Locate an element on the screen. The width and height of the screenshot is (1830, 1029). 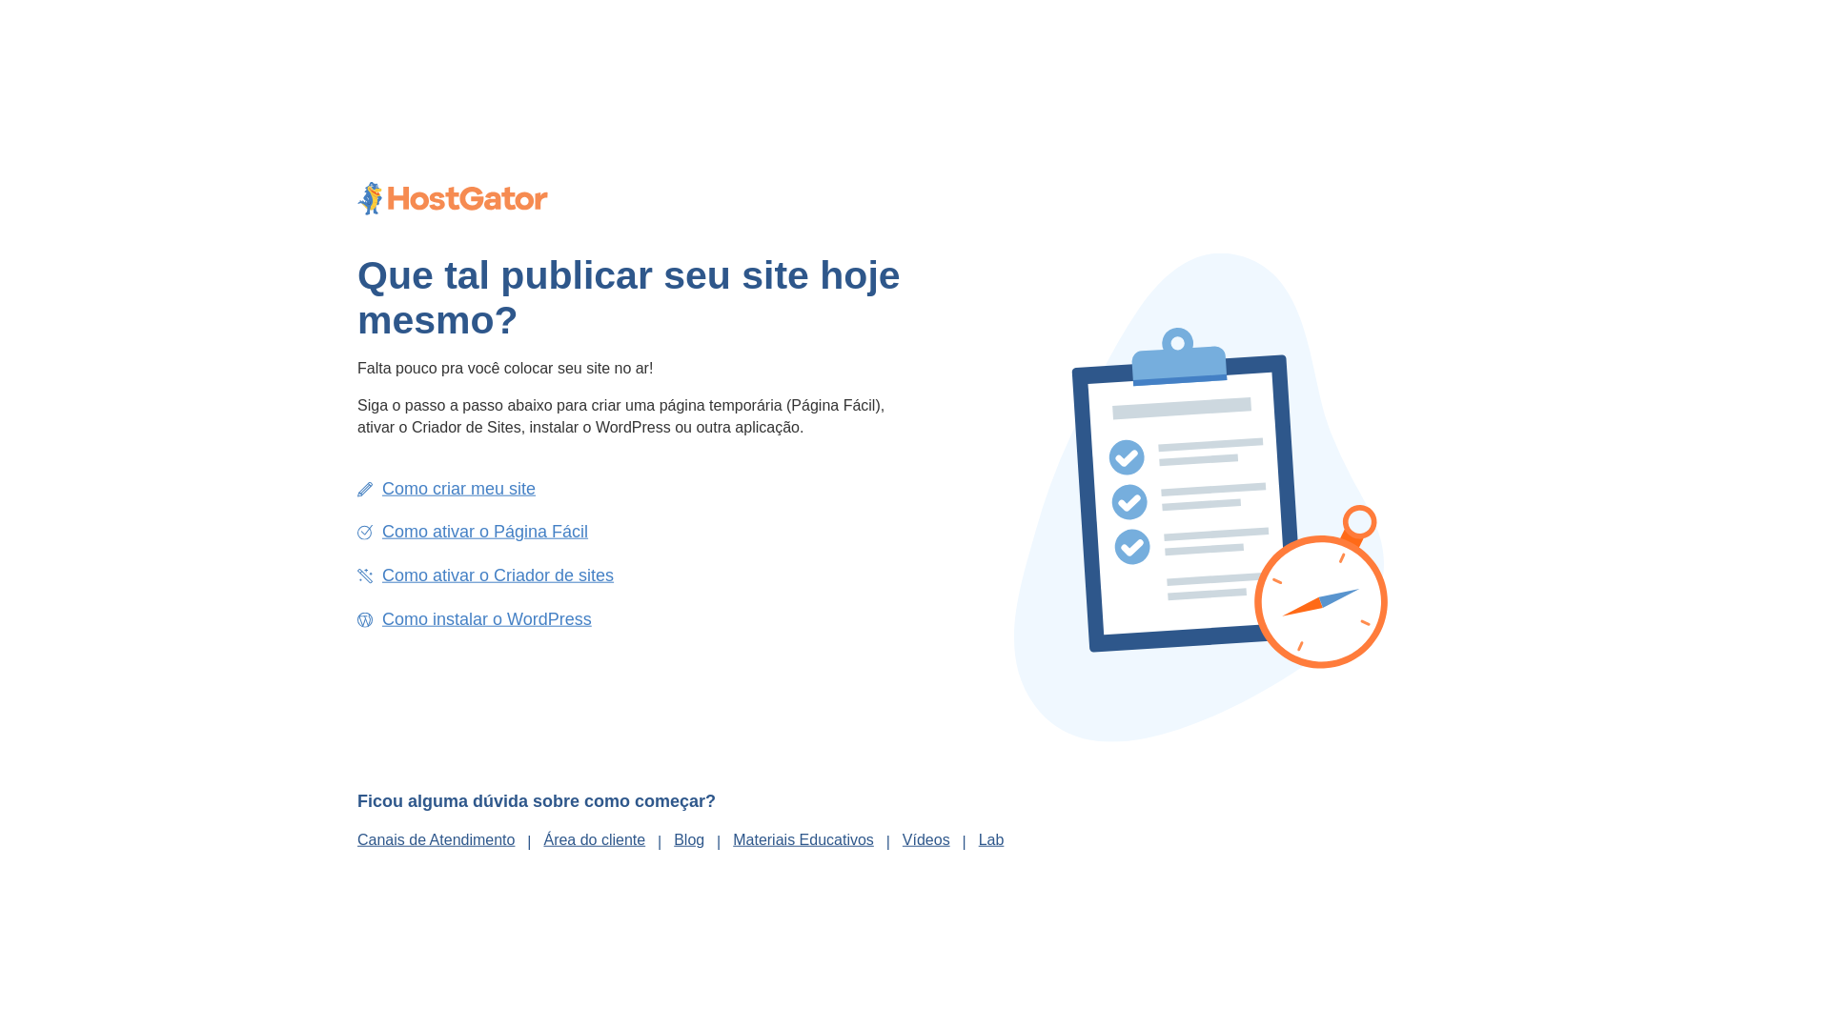
Como ativar o Criador de sites is located at coordinates (498, 575).